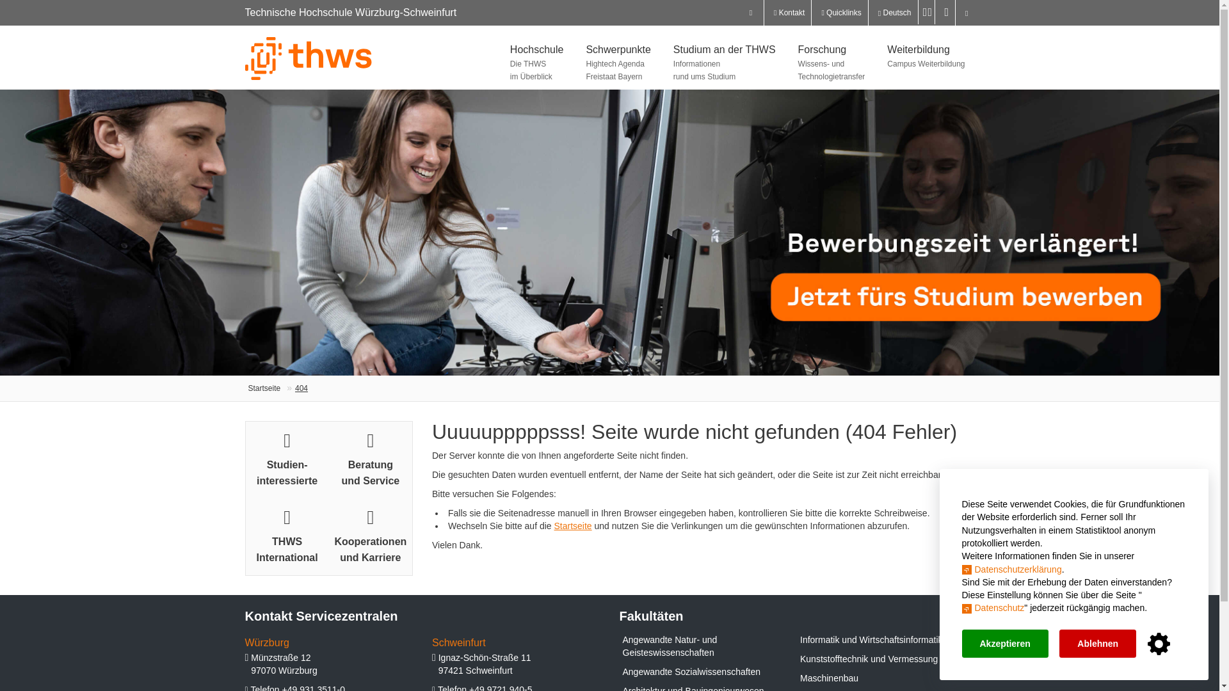 The width and height of the screenshot is (1229, 691). What do you see at coordinates (264, 388) in the screenshot?
I see `Zur Startseite wechseln` at bounding box center [264, 388].